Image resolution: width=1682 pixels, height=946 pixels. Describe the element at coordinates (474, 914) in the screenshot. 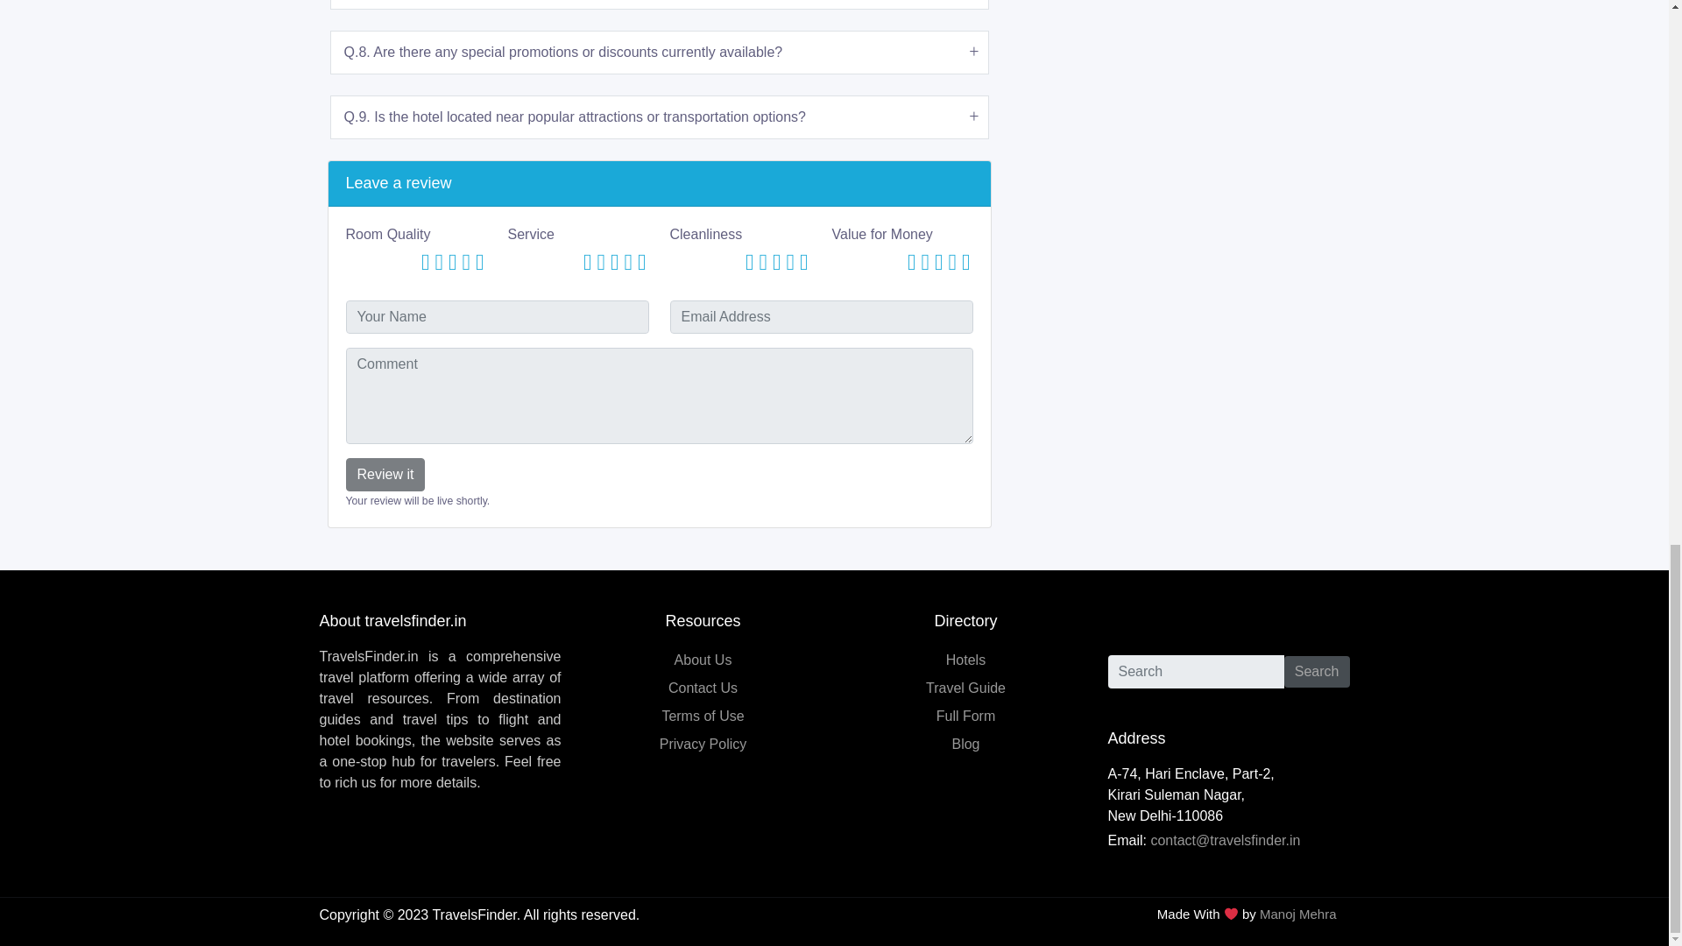

I see `TravelsFinder` at that location.